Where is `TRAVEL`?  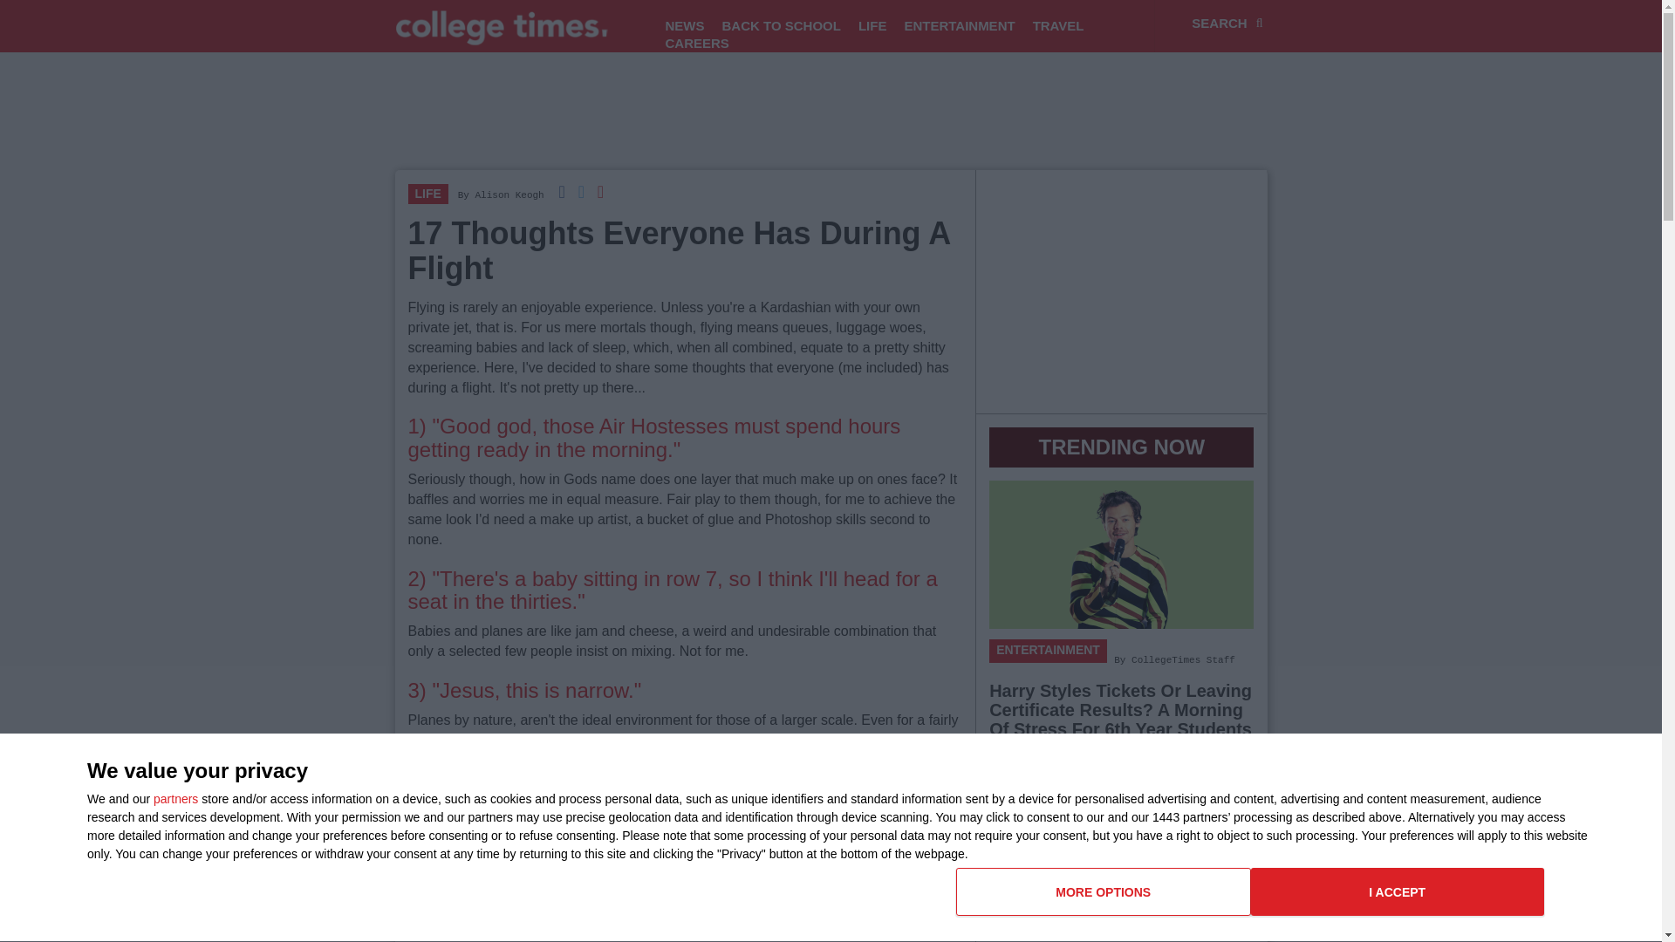
TRAVEL is located at coordinates (1104, 891).